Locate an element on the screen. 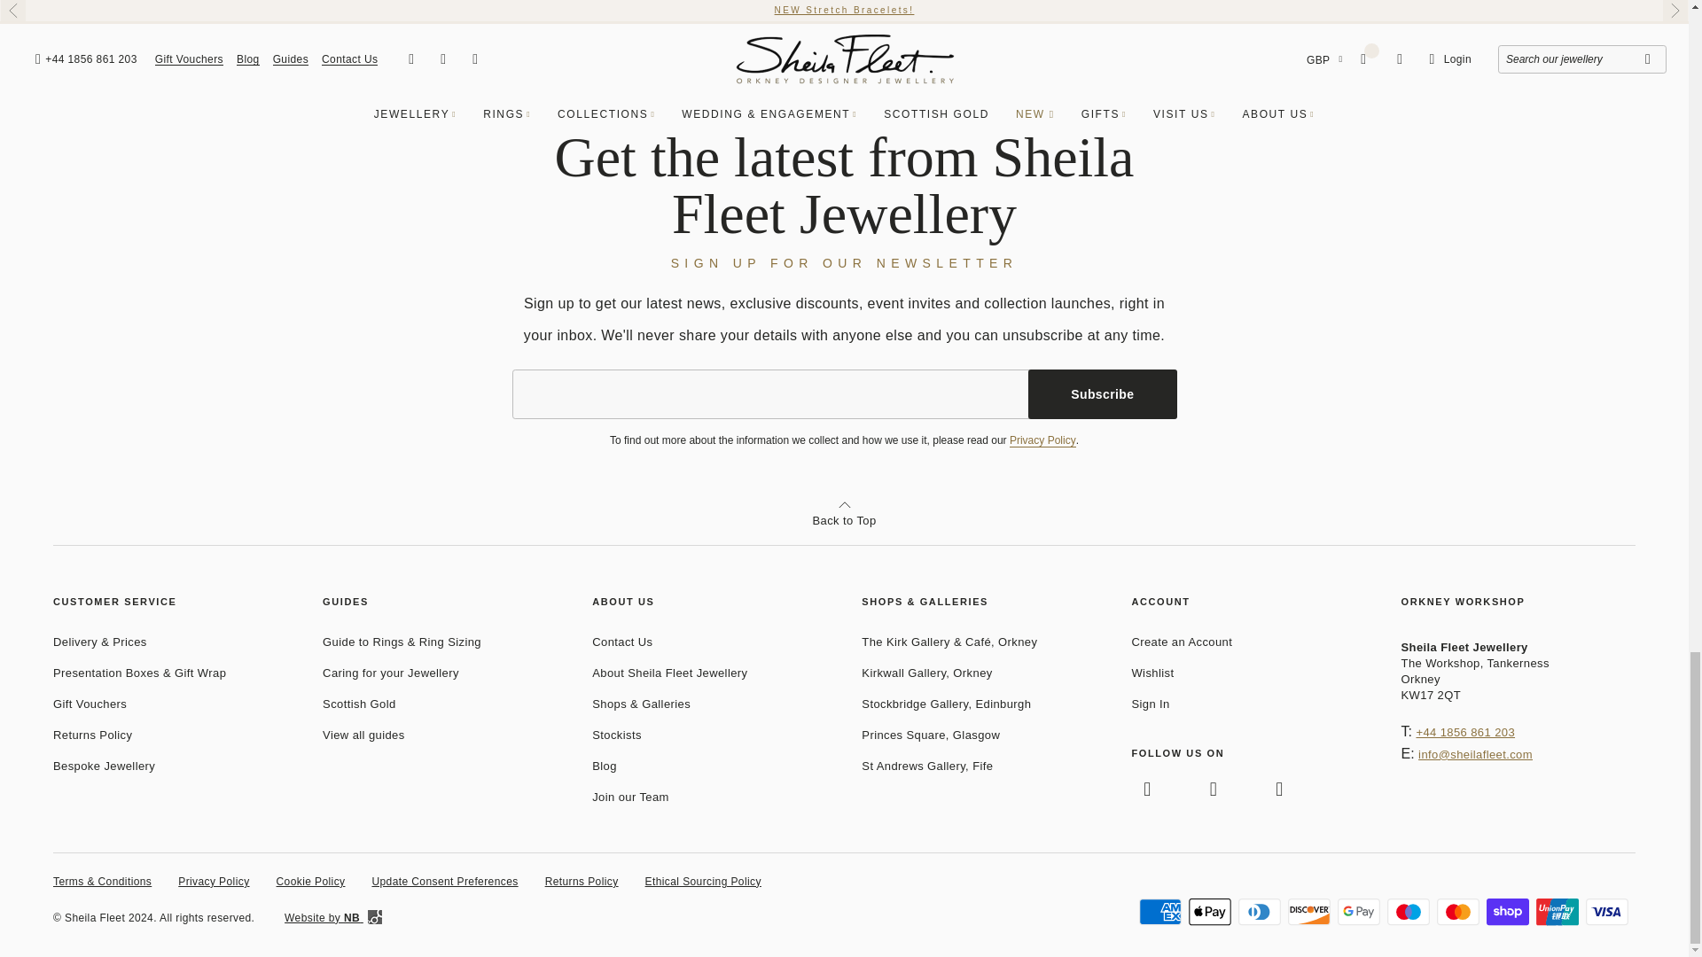  Maestro is located at coordinates (1408, 912).